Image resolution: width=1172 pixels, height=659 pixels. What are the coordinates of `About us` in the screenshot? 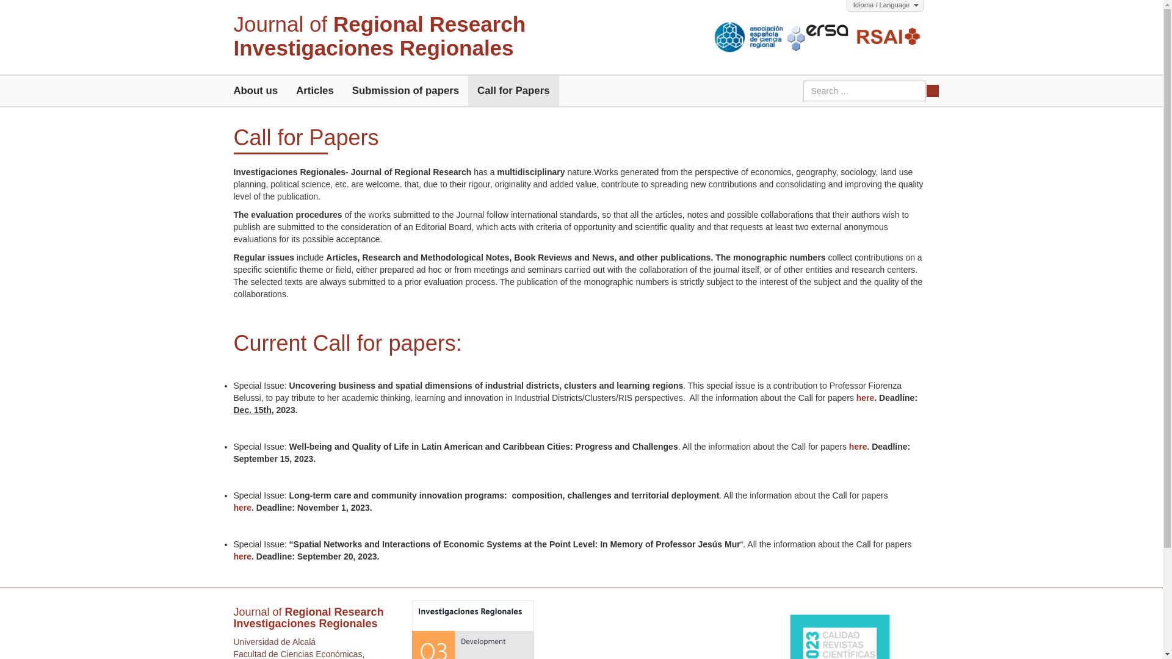 It's located at (379, 36).